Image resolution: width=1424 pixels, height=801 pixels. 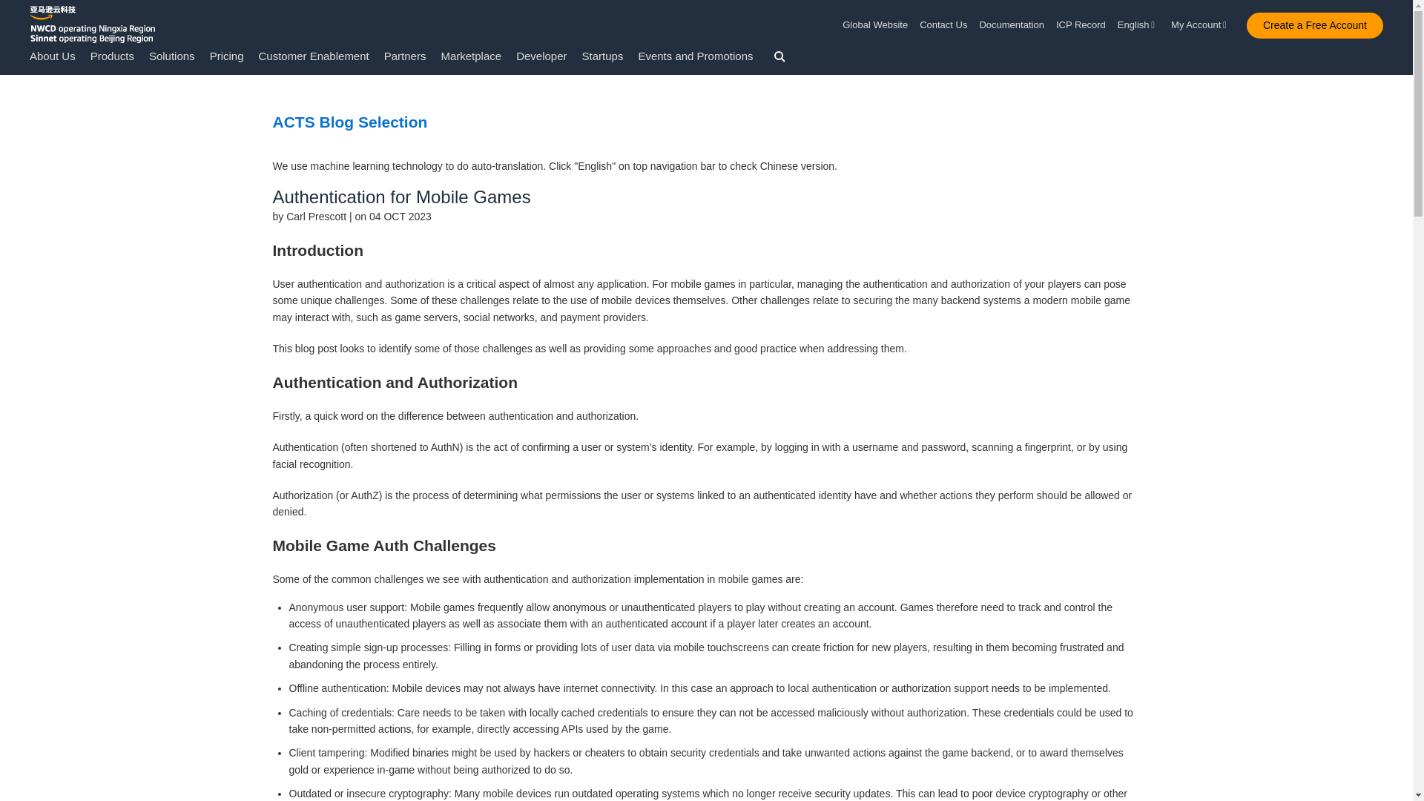 I want to click on Global Website, so click(x=878, y=25).